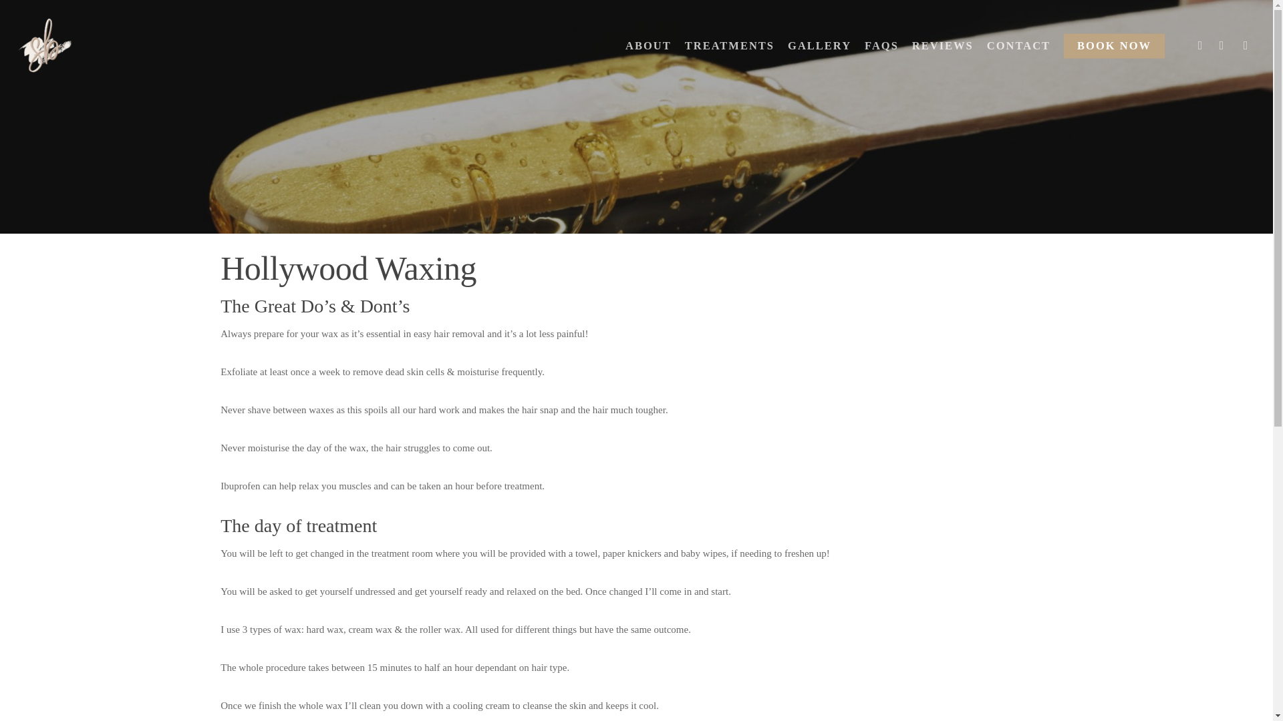 The width and height of the screenshot is (1283, 721). Describe the element at coordinates (759, 666) in the screenshot. I see `UA Media` at that location.